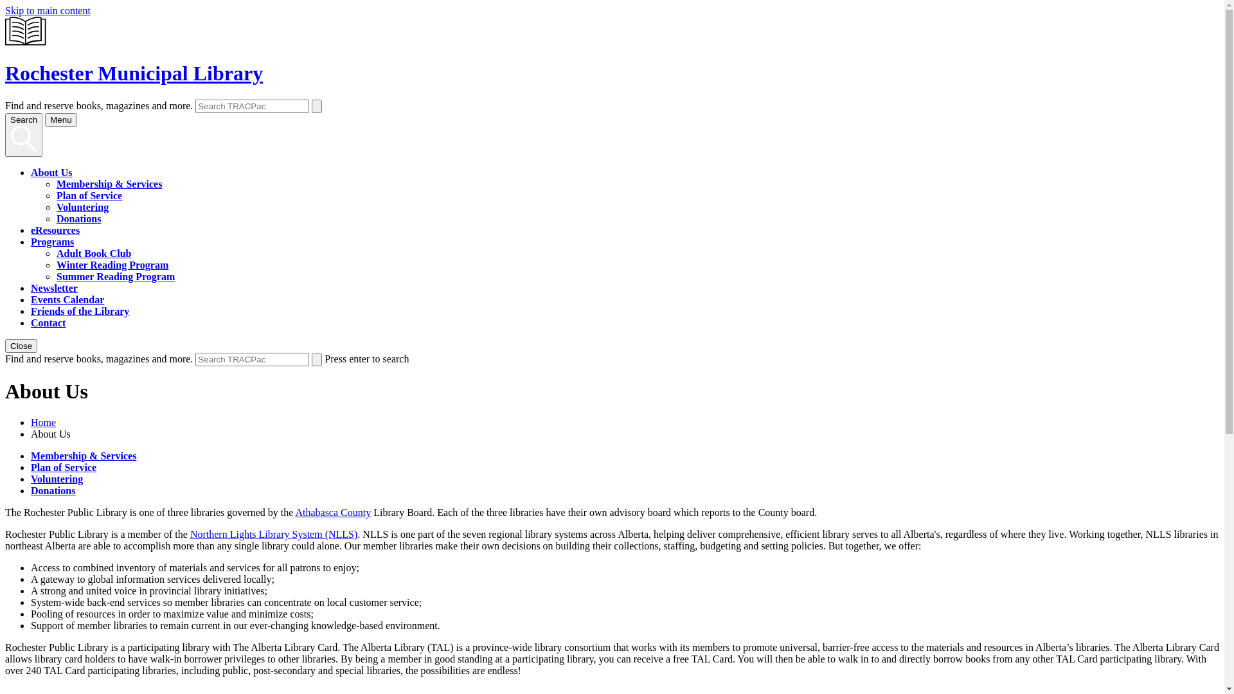 The image size is (1234, 694). I want to click on Winter Reading Program, so click(112, 265).